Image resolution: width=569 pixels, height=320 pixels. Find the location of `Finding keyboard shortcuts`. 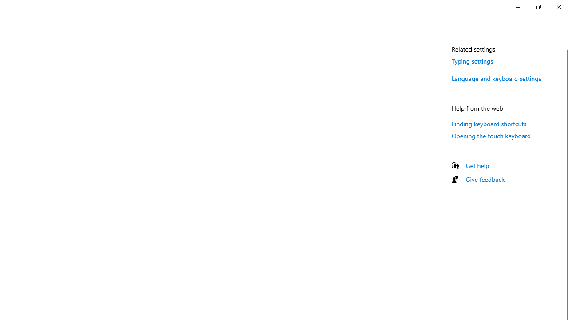

Finding keyboard shortcuts is located at coordinates (489, 124).